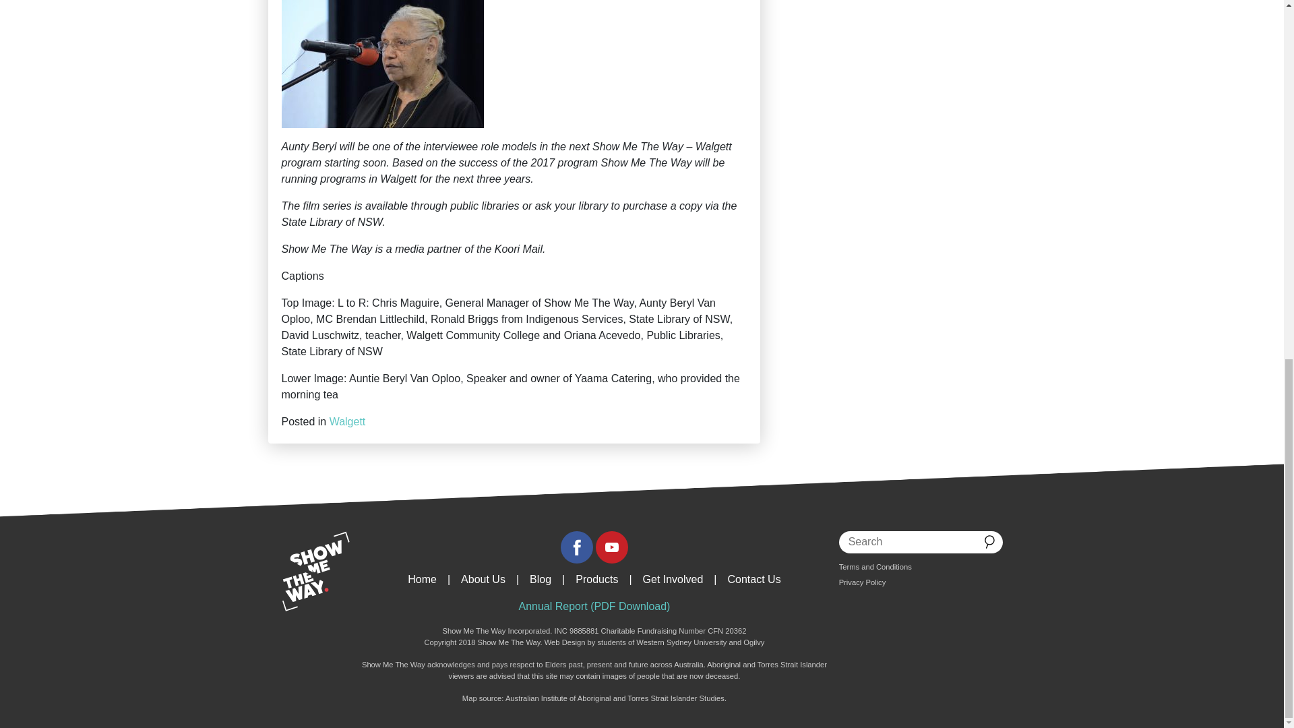 This screenshot has width=1294, height=728. Describe the element at coordinates (673, 580) in the screenshot. I see `Get Involved` at that location.